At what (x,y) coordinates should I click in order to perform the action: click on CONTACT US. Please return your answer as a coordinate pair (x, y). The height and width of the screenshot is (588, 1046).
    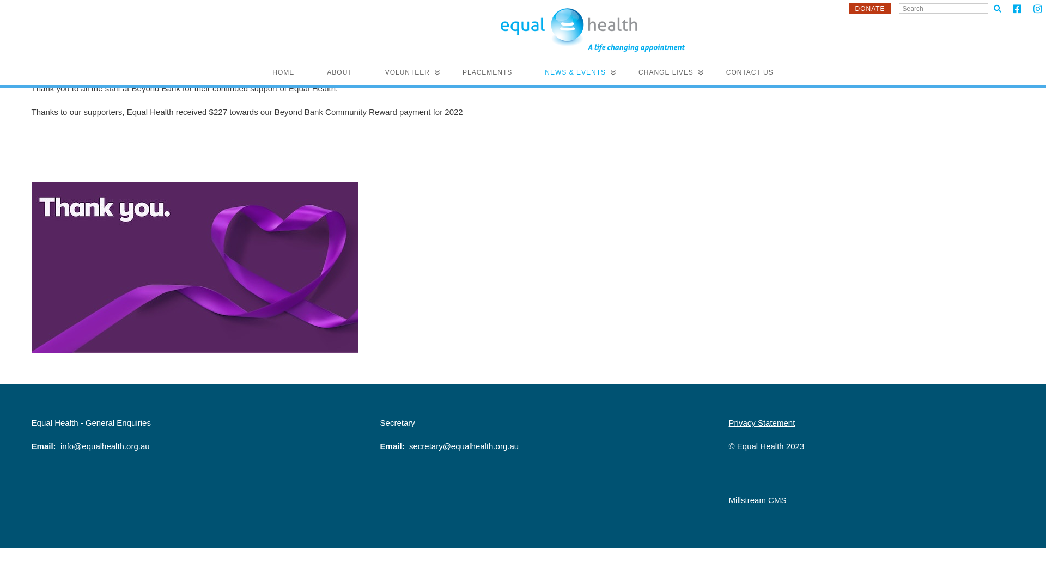
    Looking at the image, I should click on (750, 73).